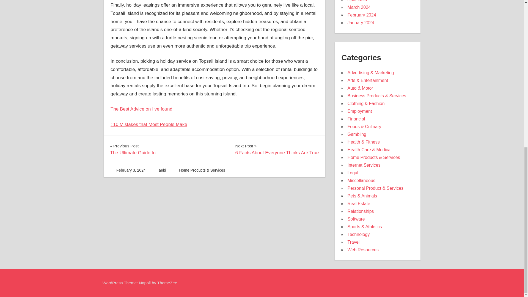 This screenshot has height=297, width=528. Describe the element at coordinates (277, 149) in the screenshot. I see `: 10 Mistakes that Most People Make` at that location.